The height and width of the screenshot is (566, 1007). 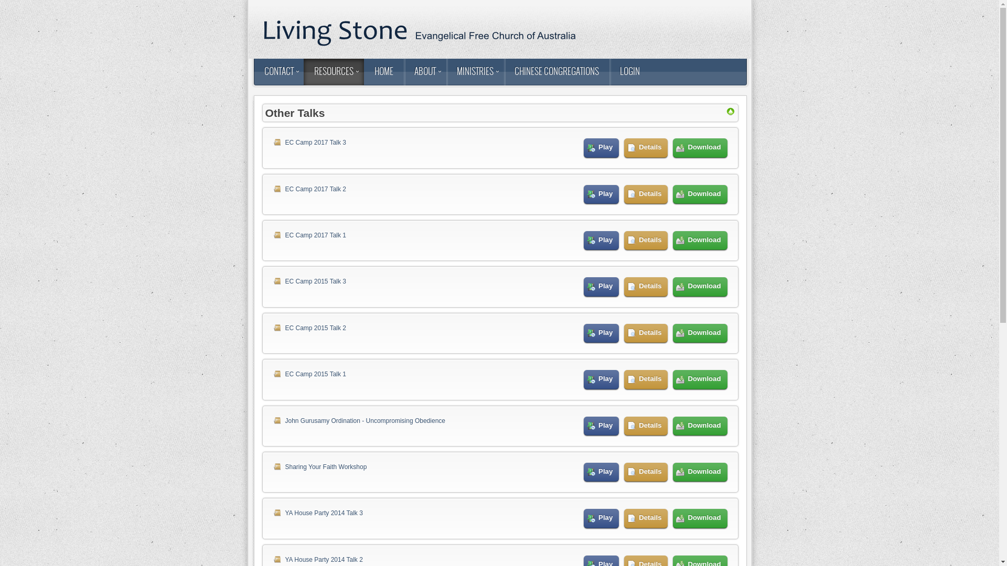 I want to click on EC Camp 2017 Talk 2, so click(x=316, y=189).